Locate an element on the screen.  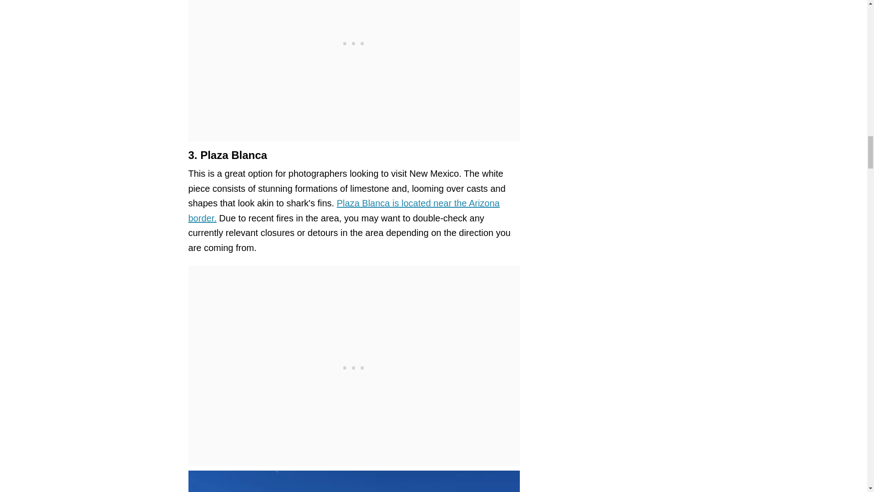
Plaza Blanca is located near the Arizona border. is located at coordinates (344, 210).